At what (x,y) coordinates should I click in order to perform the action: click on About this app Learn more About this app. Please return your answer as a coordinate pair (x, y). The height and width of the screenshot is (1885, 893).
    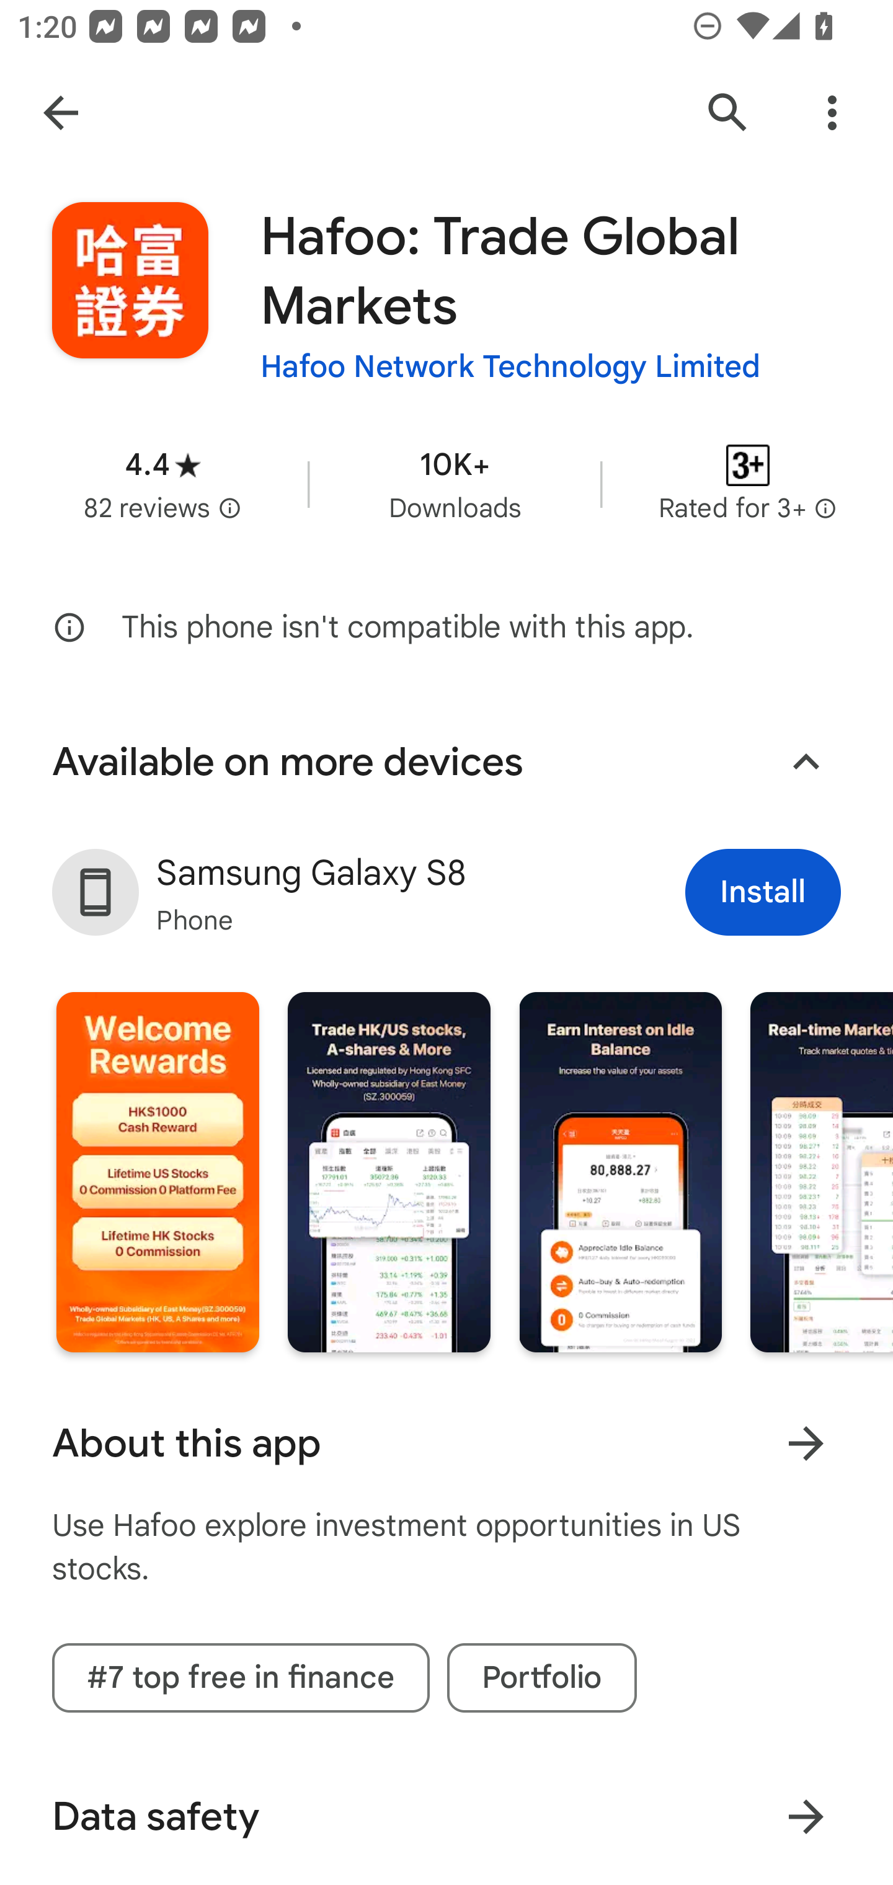
    Looking at the image, I should click on (446, 1444).